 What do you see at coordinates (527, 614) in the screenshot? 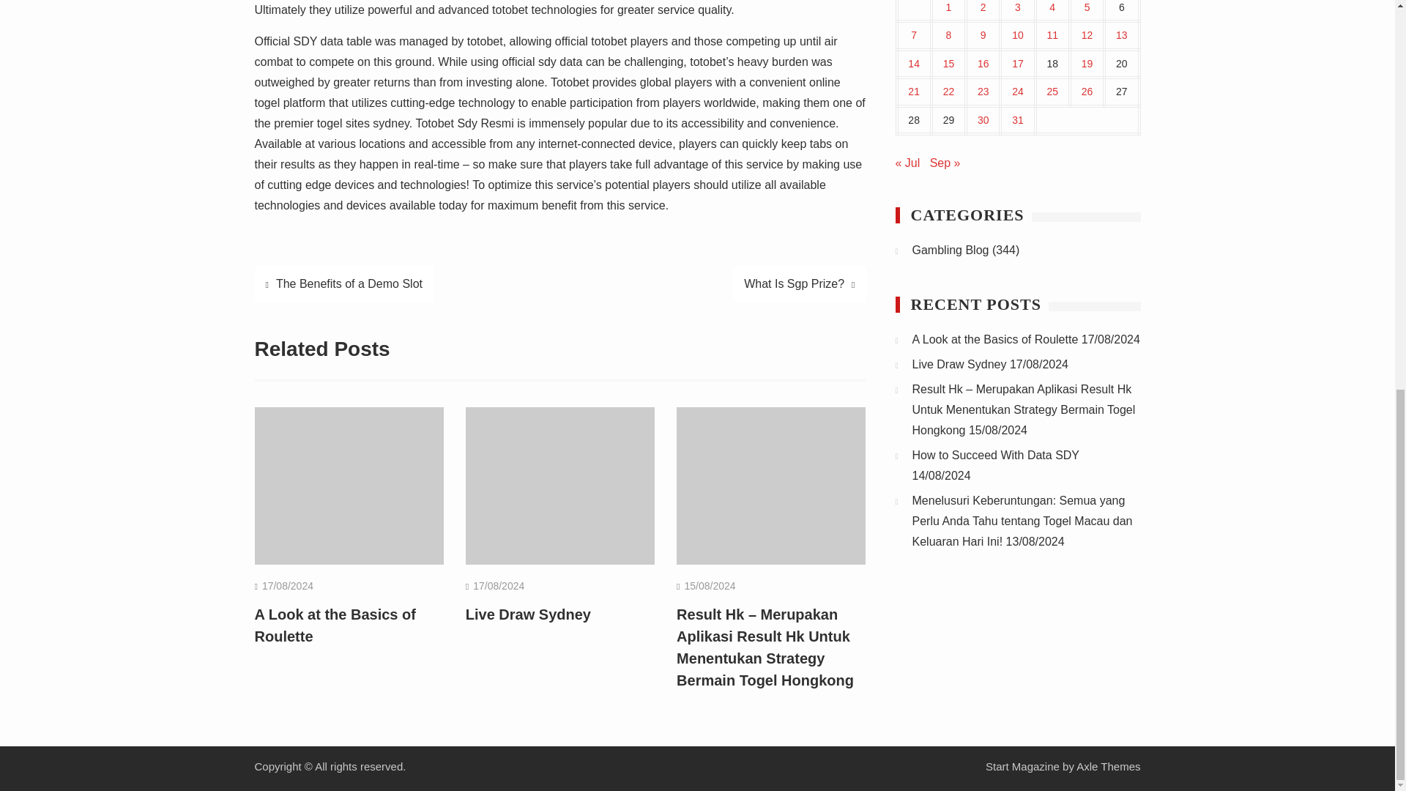
I see `Live Draw Sydney` at bounding box center [527, 614].